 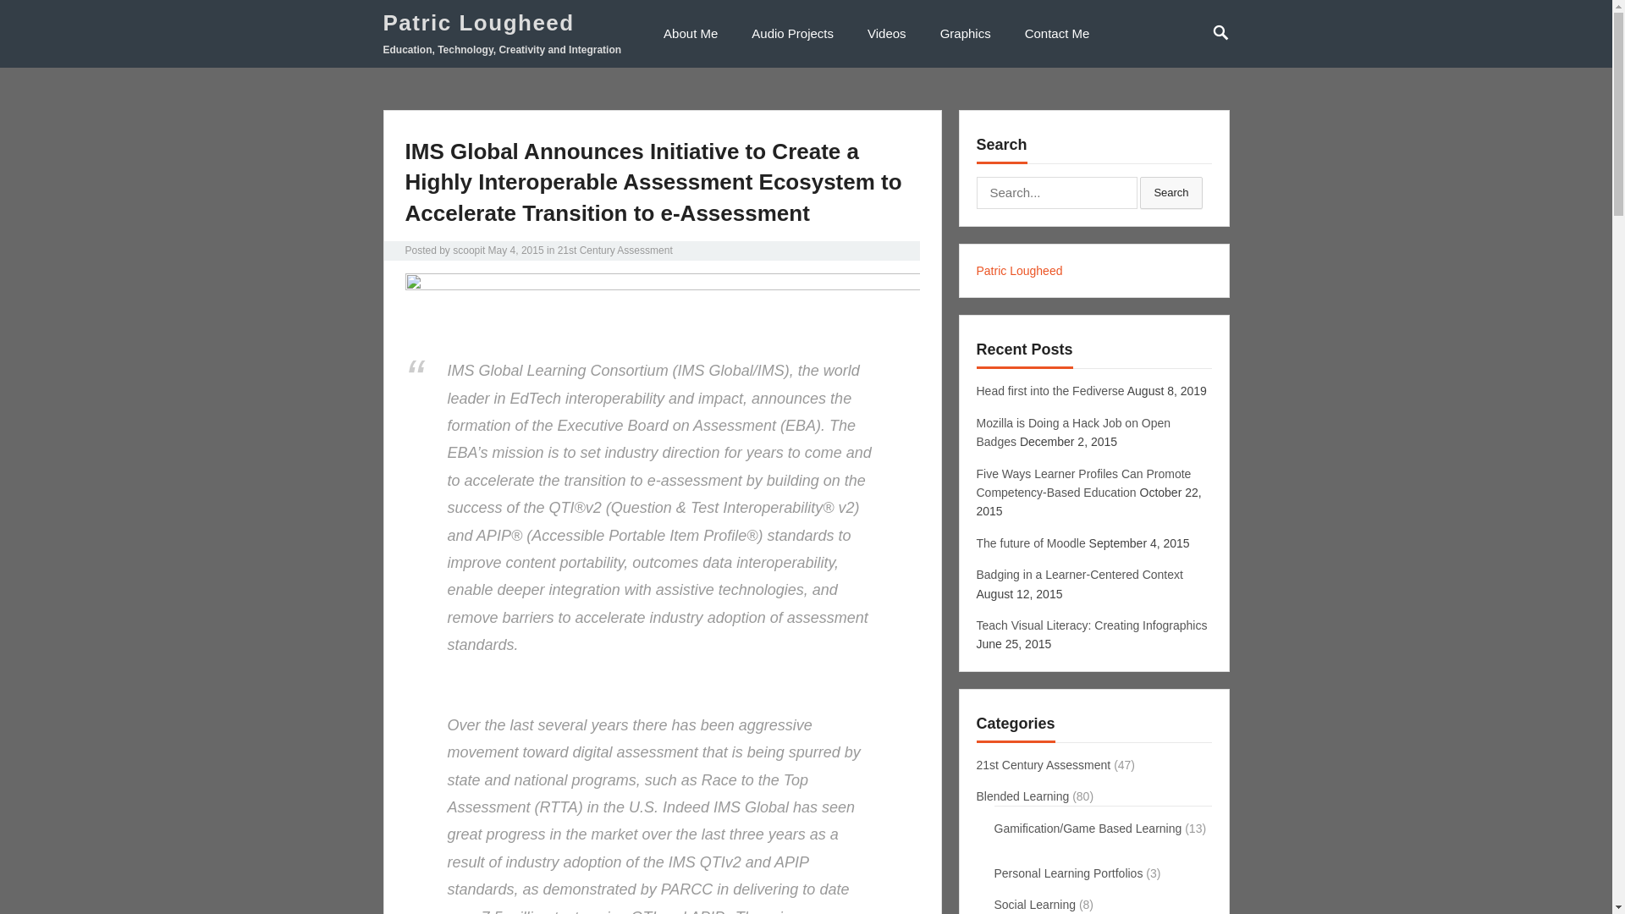 What do you see at coordinates (1073, 432) in the screenshot?
I see `Mozilla is Doing a Hack Job on Open Badges` at bounding box center [1073, 432].